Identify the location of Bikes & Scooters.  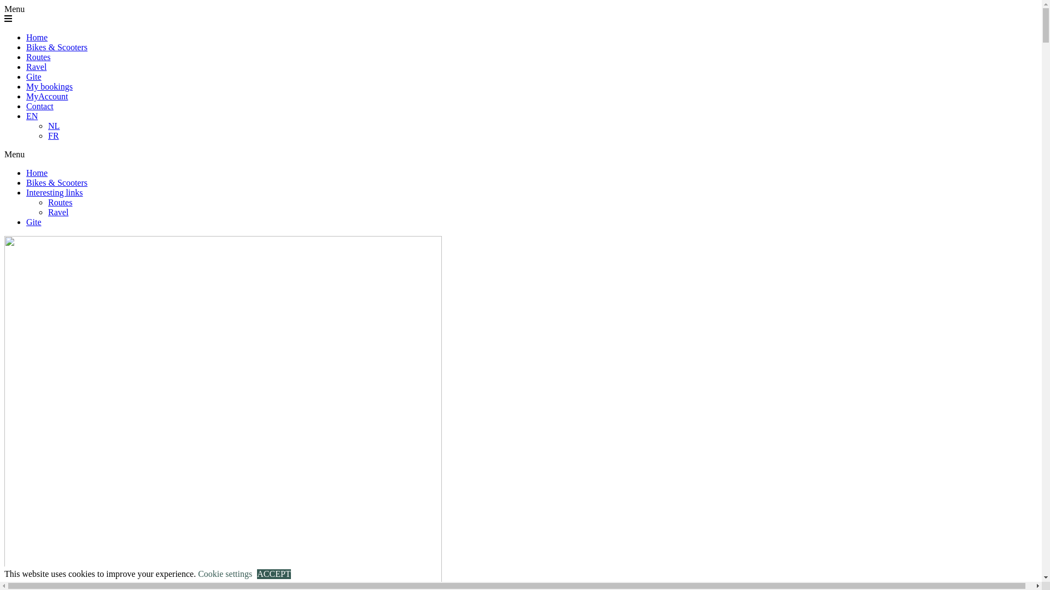
(57, 47).